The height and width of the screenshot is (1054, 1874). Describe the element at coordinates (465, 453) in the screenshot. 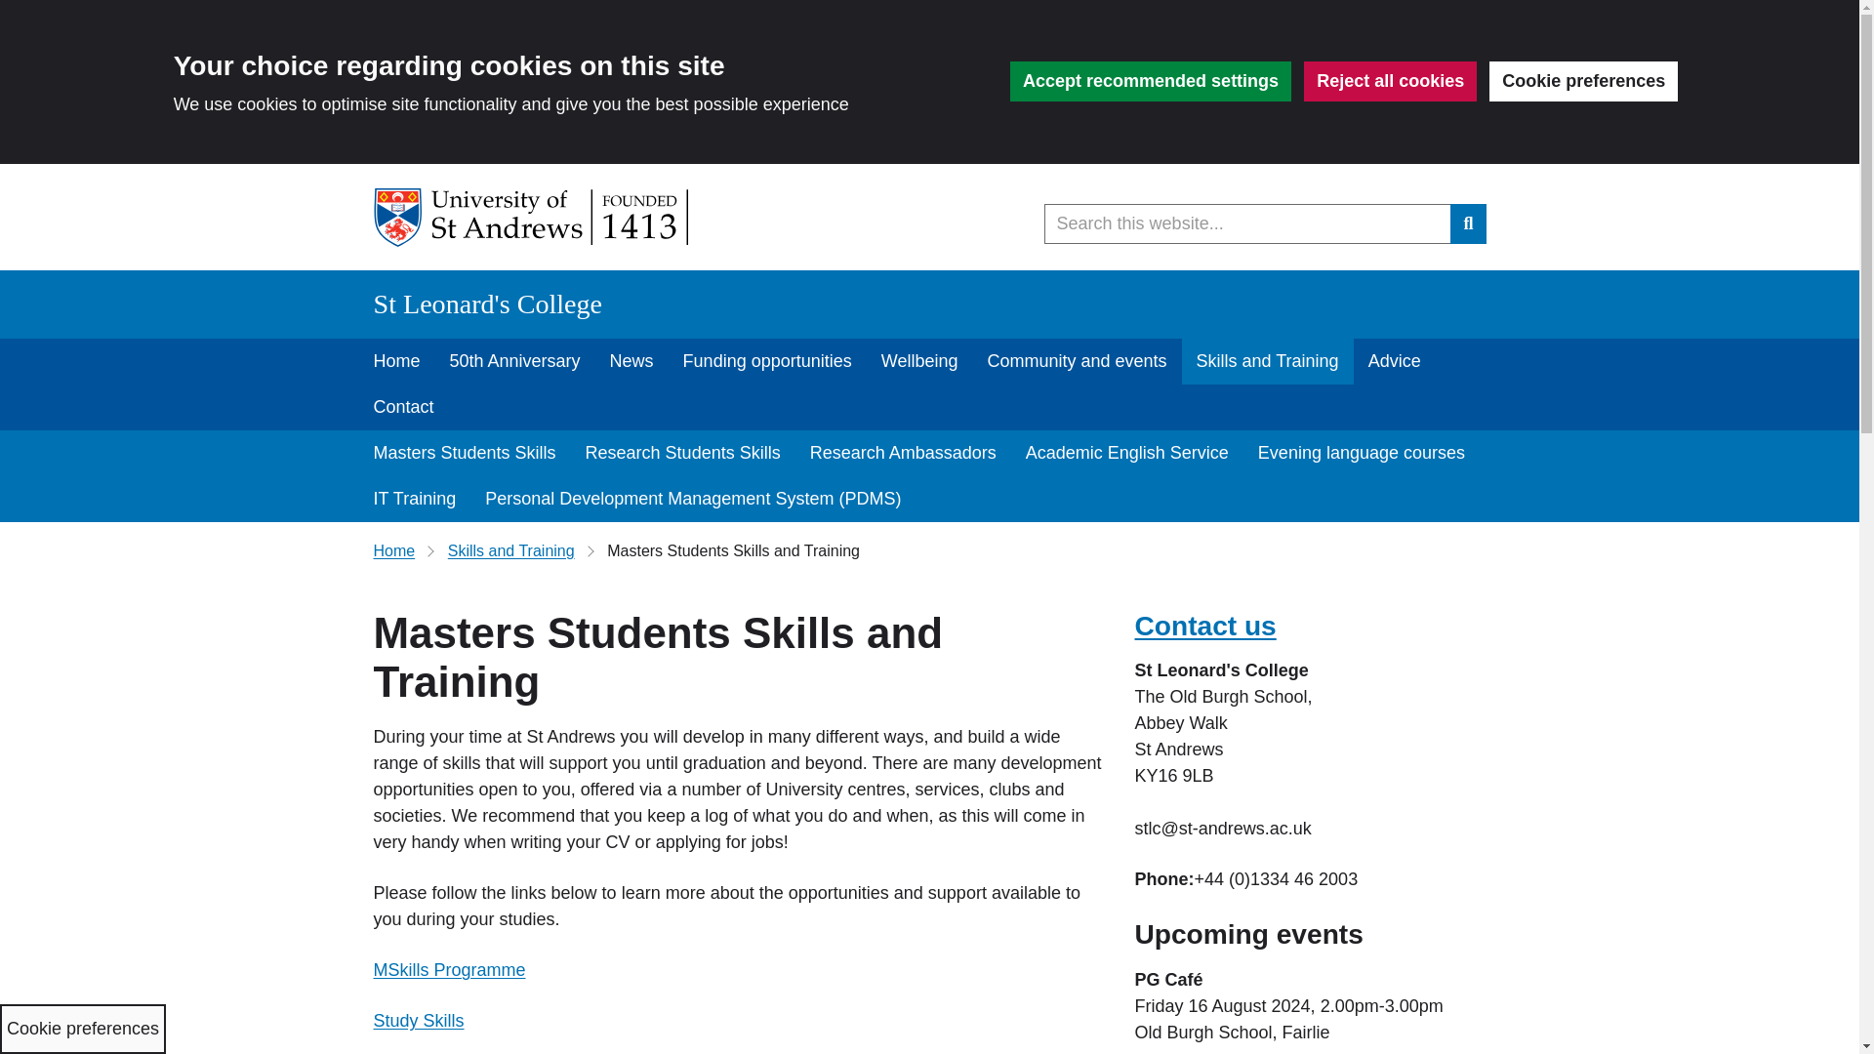

I see `Masters Students Skills` at that location.